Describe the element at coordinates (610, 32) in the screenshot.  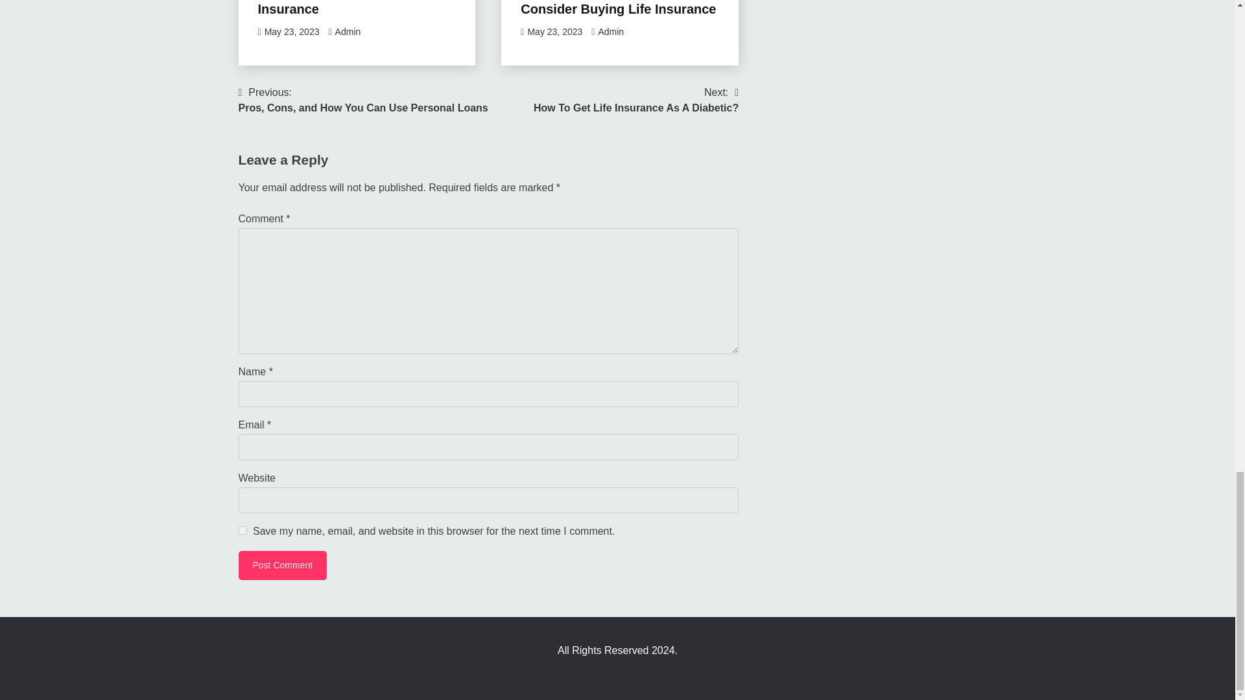
I see `Admin` at that location.